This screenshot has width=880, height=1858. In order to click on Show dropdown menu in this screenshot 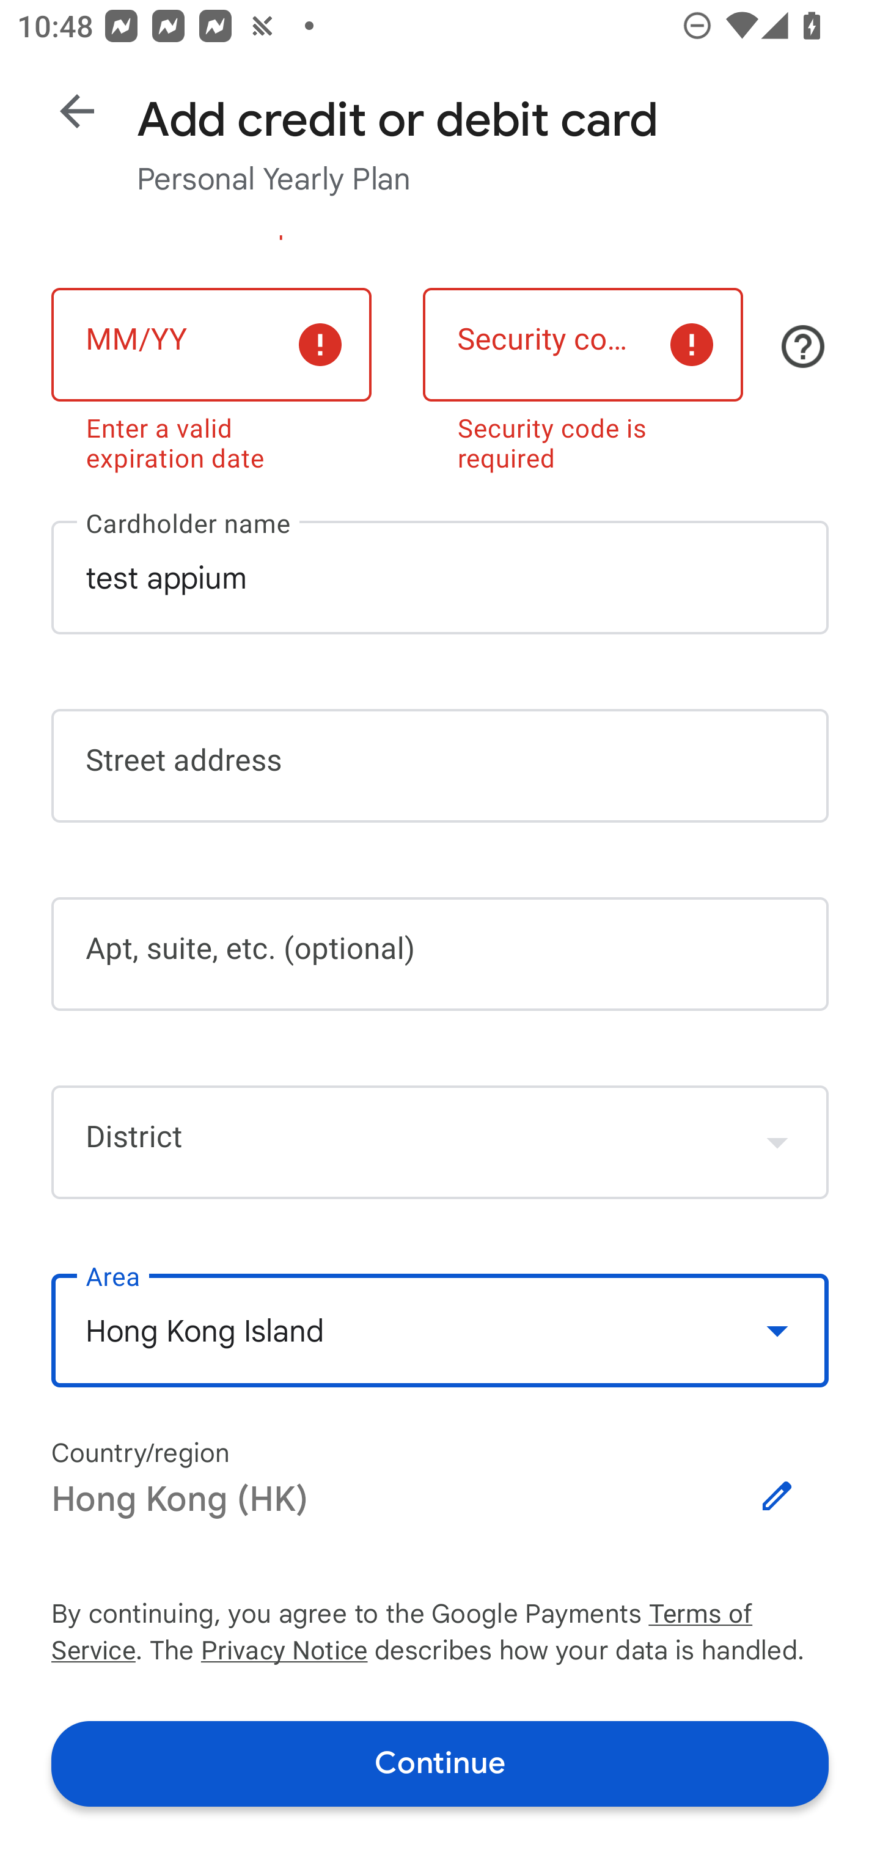, I will do `click(777, 1142)`.